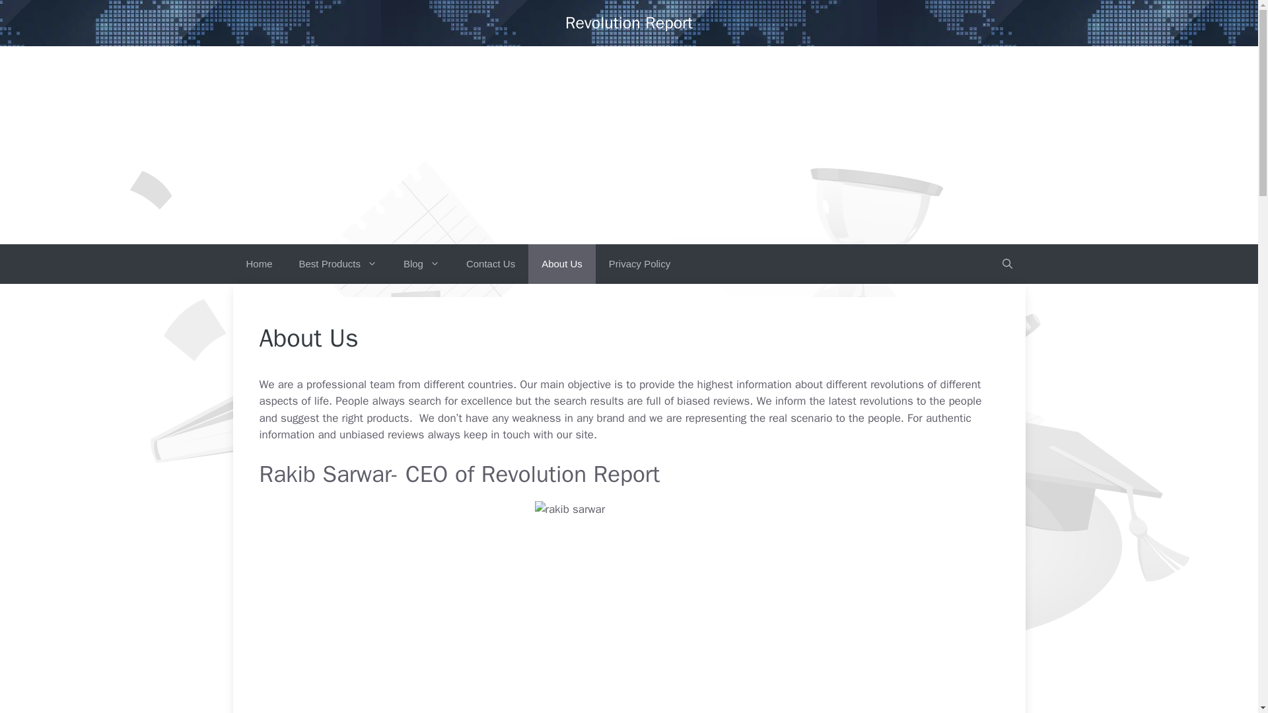 Image resolution: width=1268 pixels, height=713 pixels. I want to click on Blog, so click(421, 264).